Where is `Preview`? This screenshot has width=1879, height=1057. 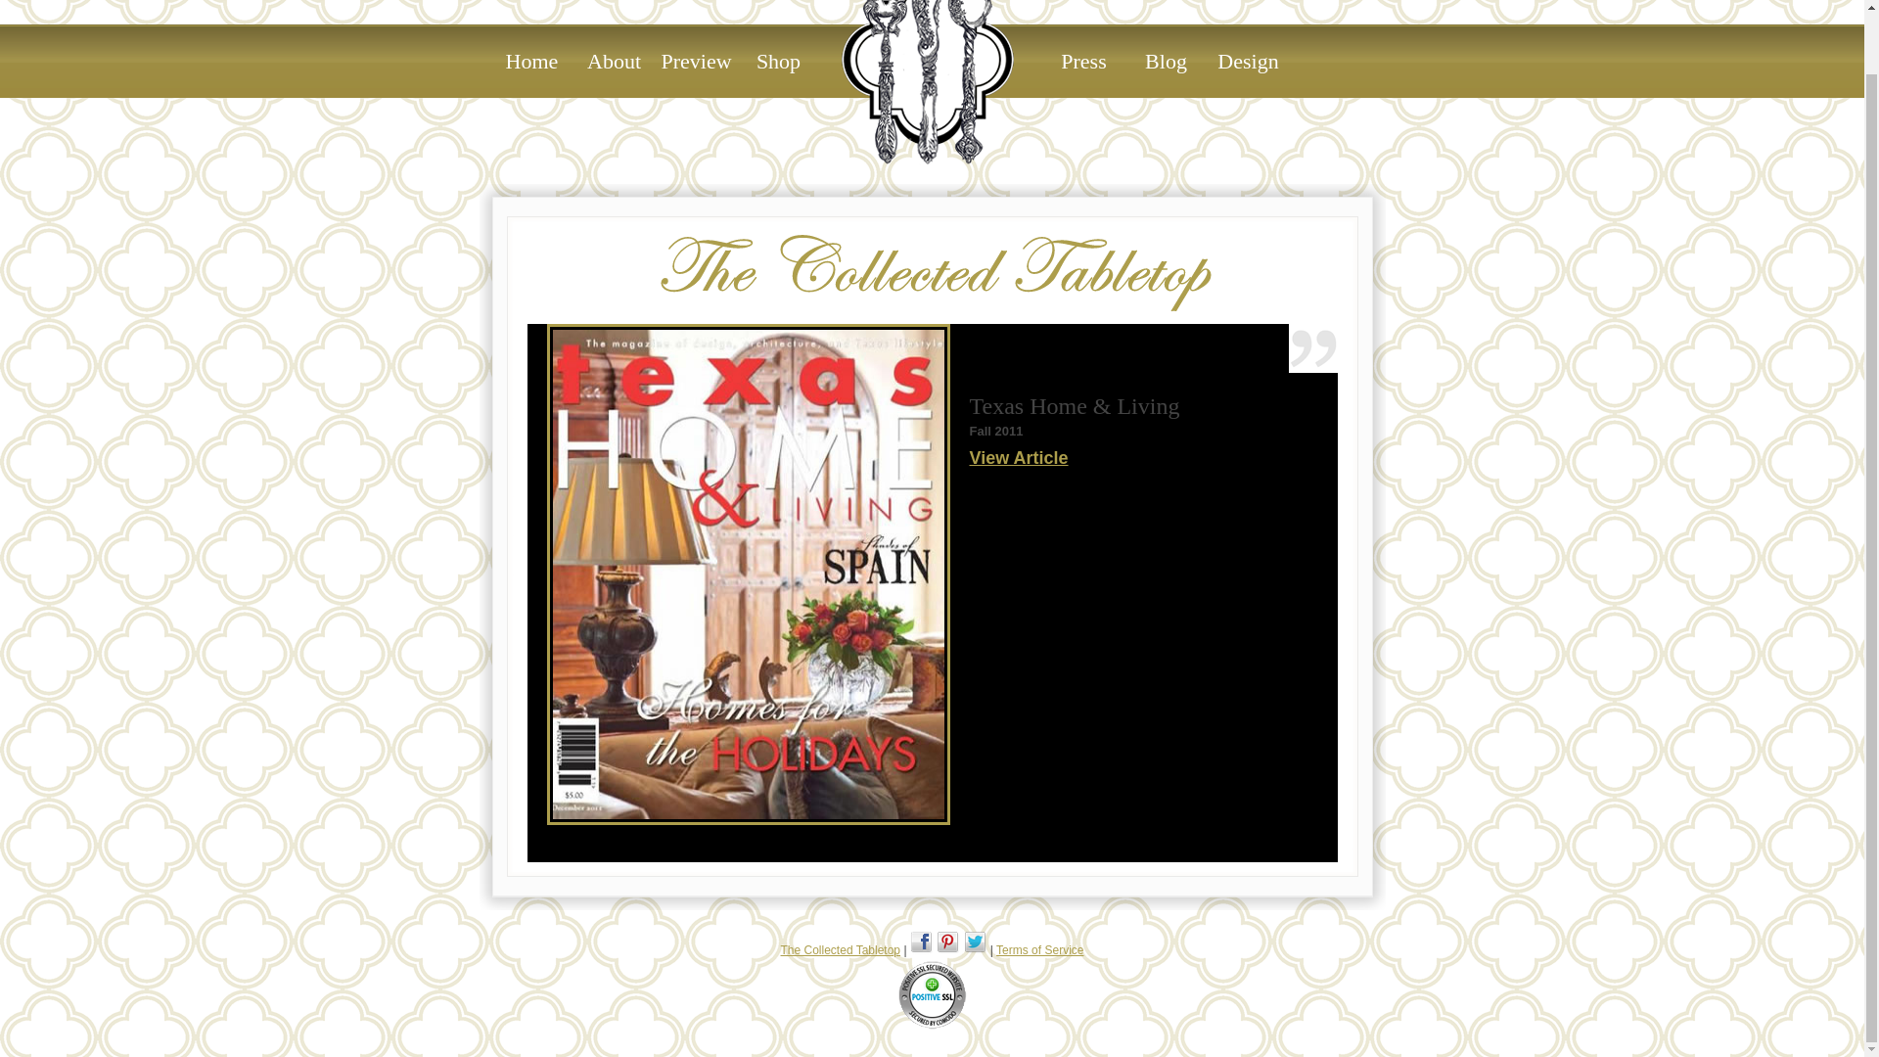 Preview is located at coordinates (697, 62).